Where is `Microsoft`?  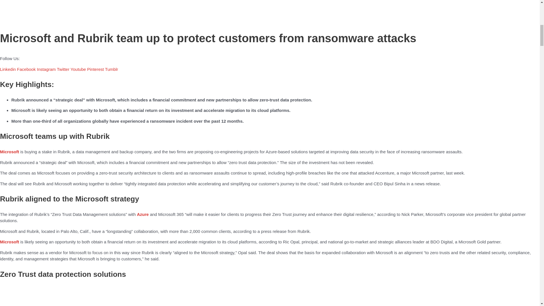 Microsoft is located at coordinates (10, 241).